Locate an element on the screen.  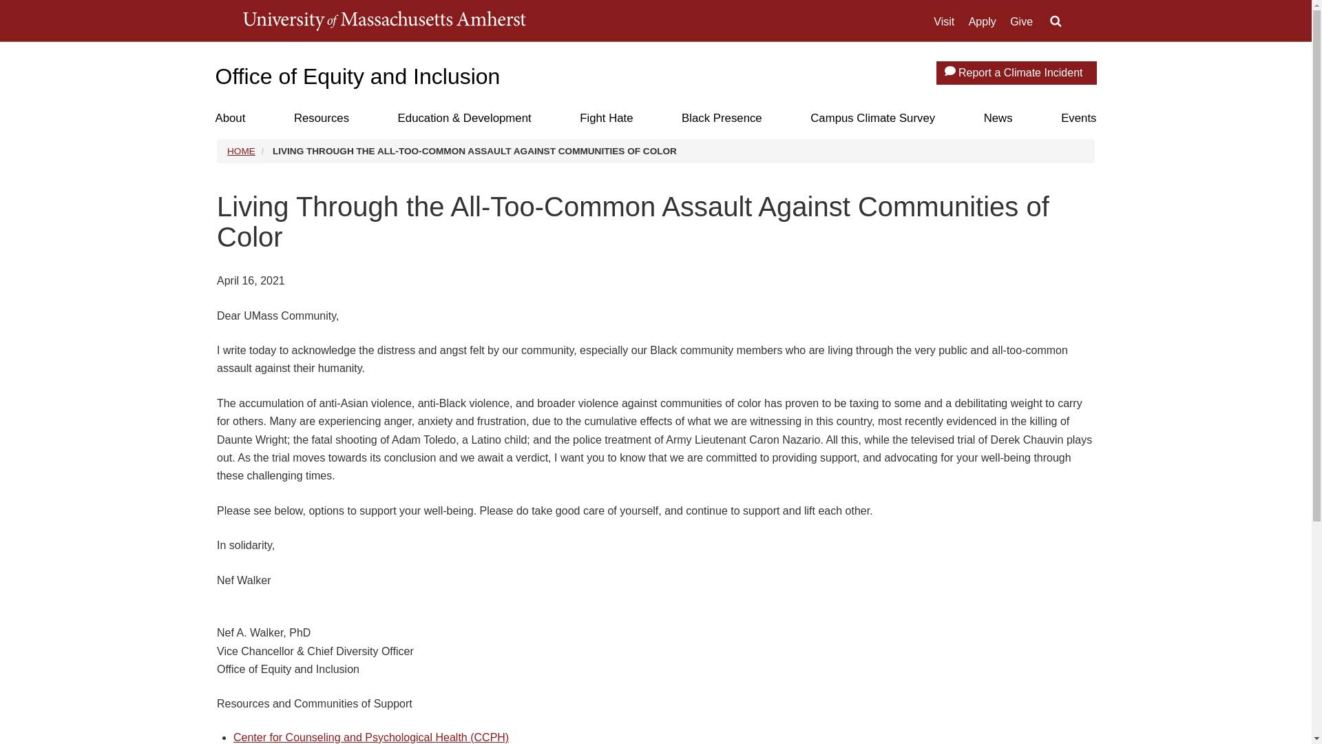
Report is located at coordinates (950, 71).